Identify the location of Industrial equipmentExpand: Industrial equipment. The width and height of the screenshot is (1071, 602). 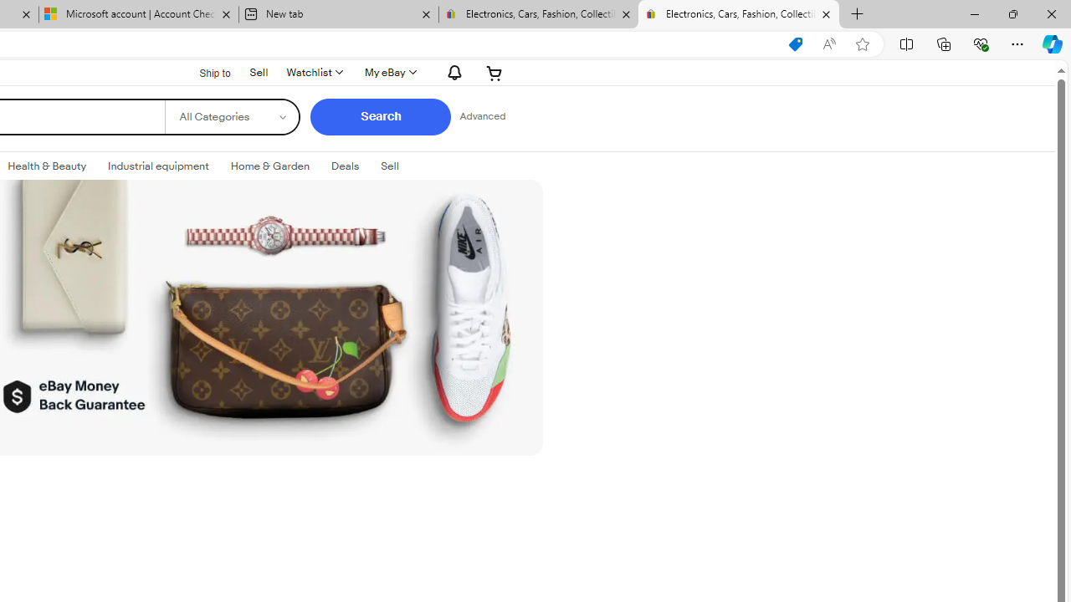
(158, 166).